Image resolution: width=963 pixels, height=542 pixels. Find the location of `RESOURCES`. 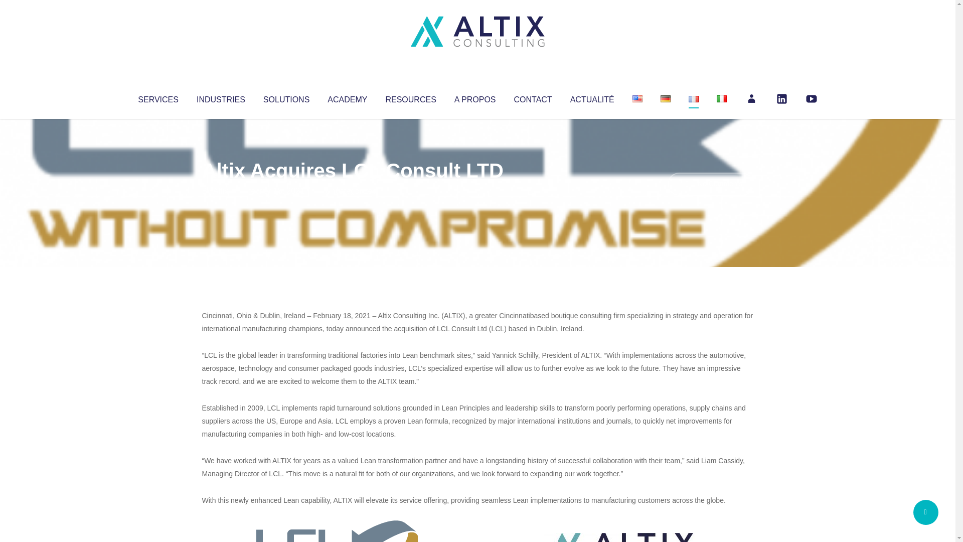

RESOURCES is located at coordinates (410, 97).